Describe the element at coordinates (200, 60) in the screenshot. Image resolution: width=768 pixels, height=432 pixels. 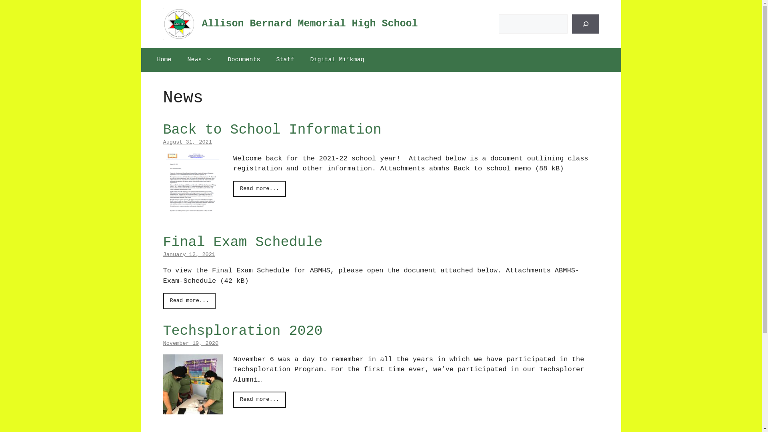
I see `News` at that location.